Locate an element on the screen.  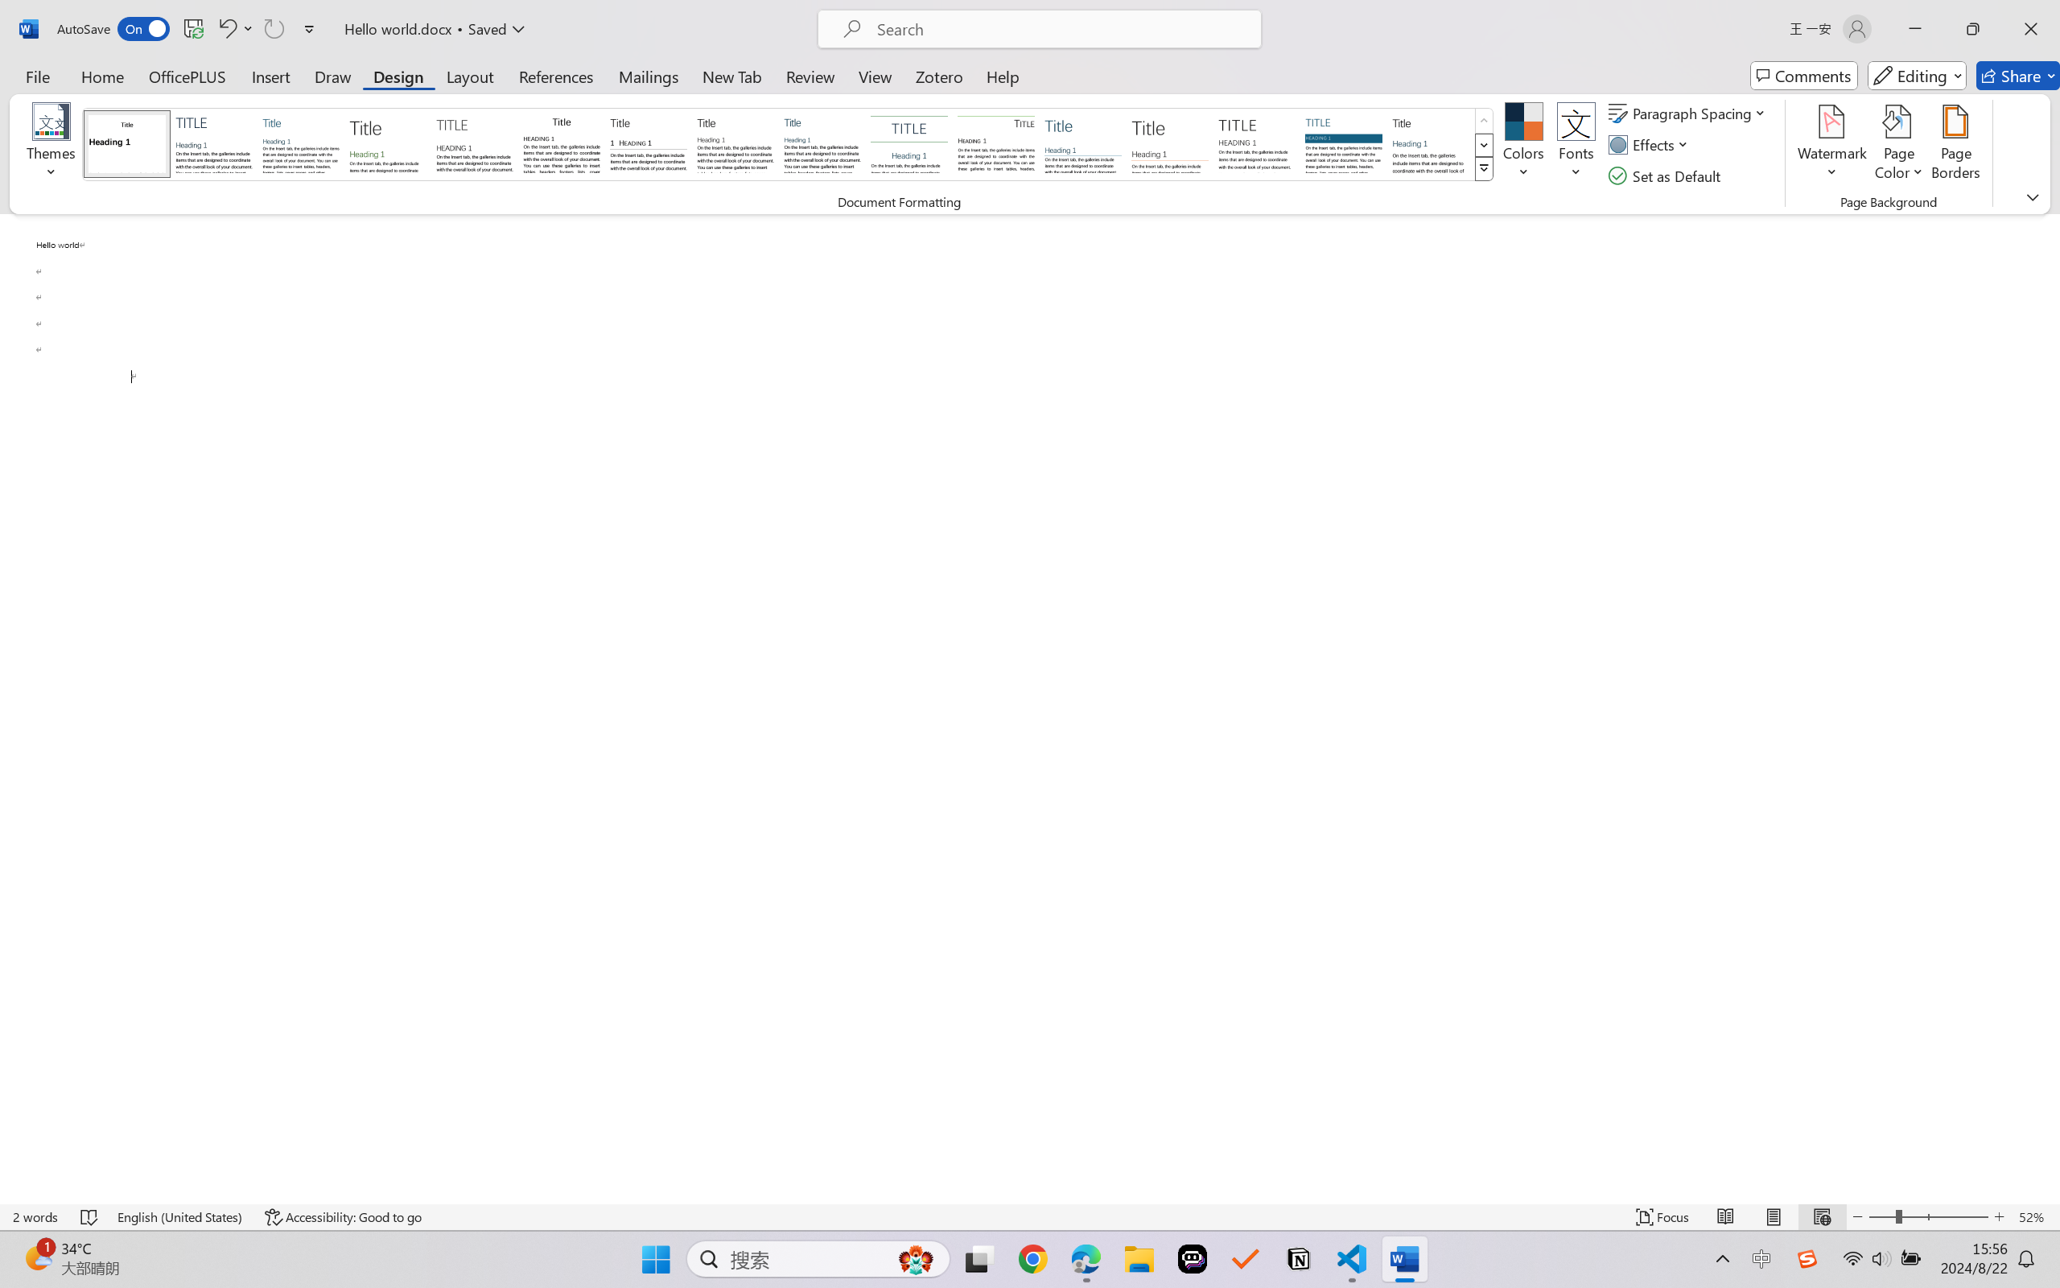
Ribbon Display Options is located at coordinates (2033, 196).